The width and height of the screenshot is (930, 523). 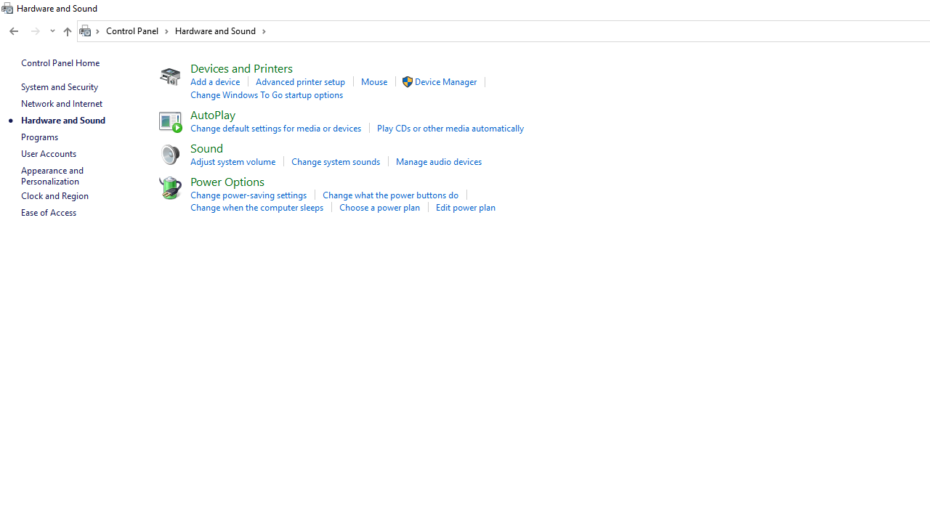 I want to click on System and Security, so click(x=59, y=86).